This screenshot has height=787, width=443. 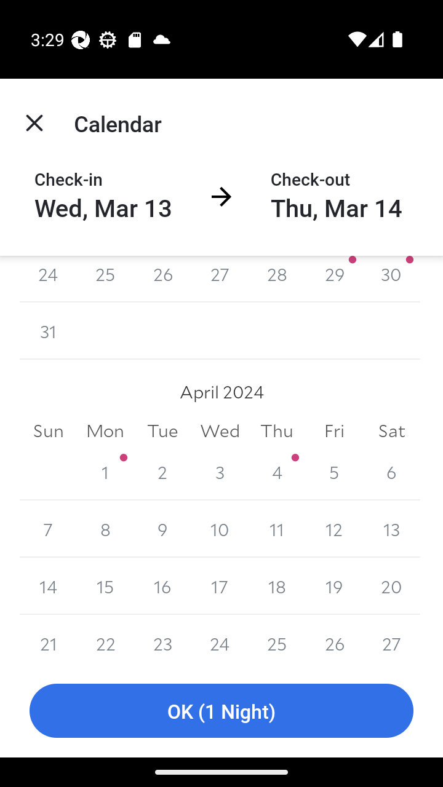 What do you see at coordinates (221, 711) in the screenshot?
I see `OK (1 Night)` at bounding box center [221, 711].